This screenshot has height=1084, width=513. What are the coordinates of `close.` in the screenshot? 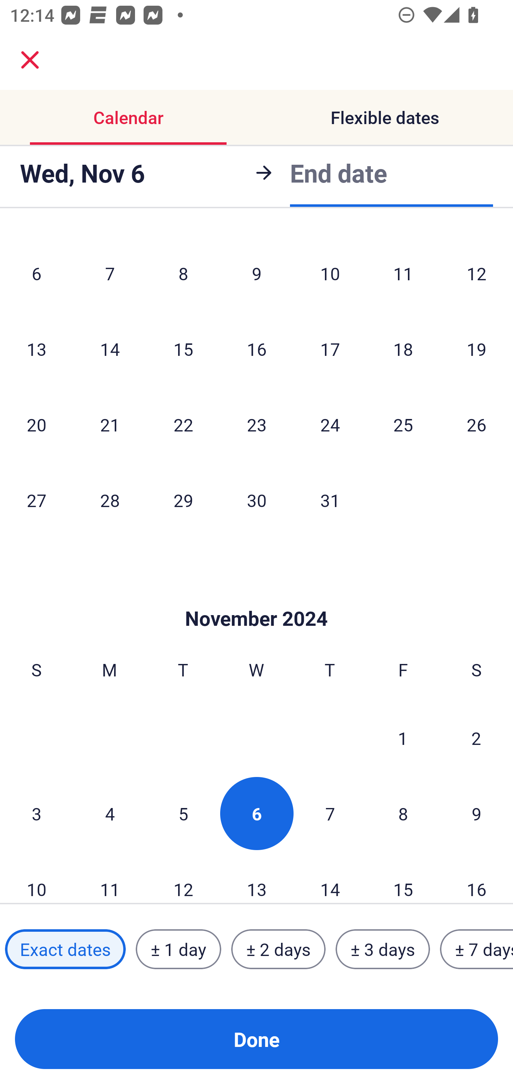 It's located at (30, 60).